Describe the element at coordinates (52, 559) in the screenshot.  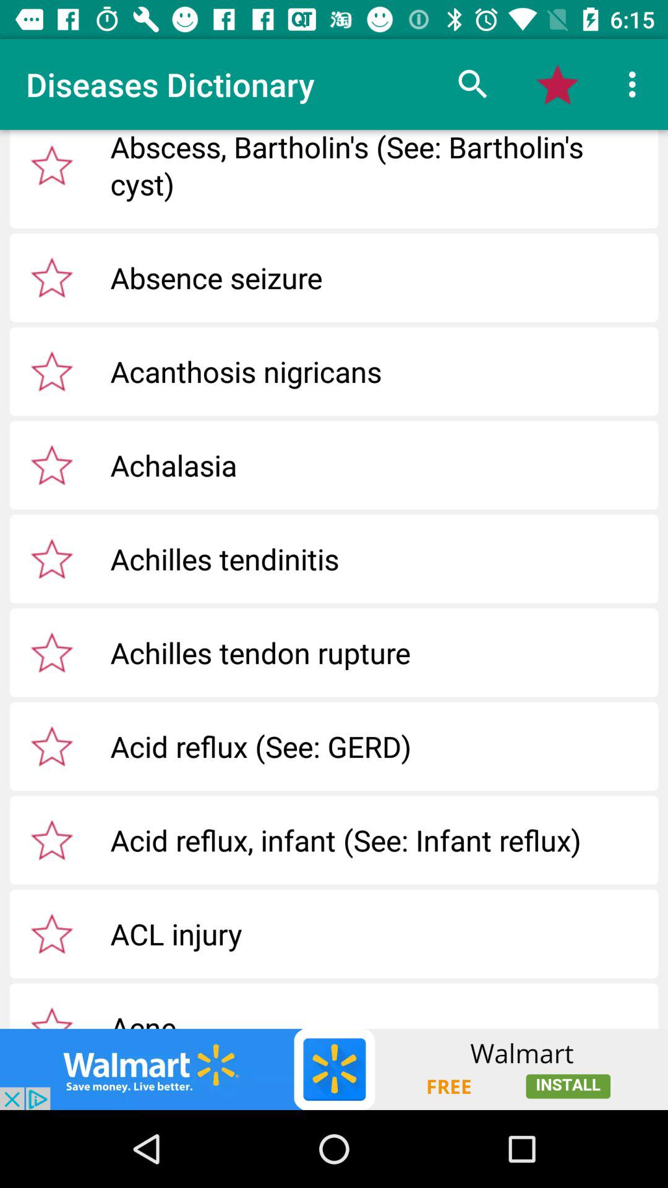
I see `set as important` at that location.